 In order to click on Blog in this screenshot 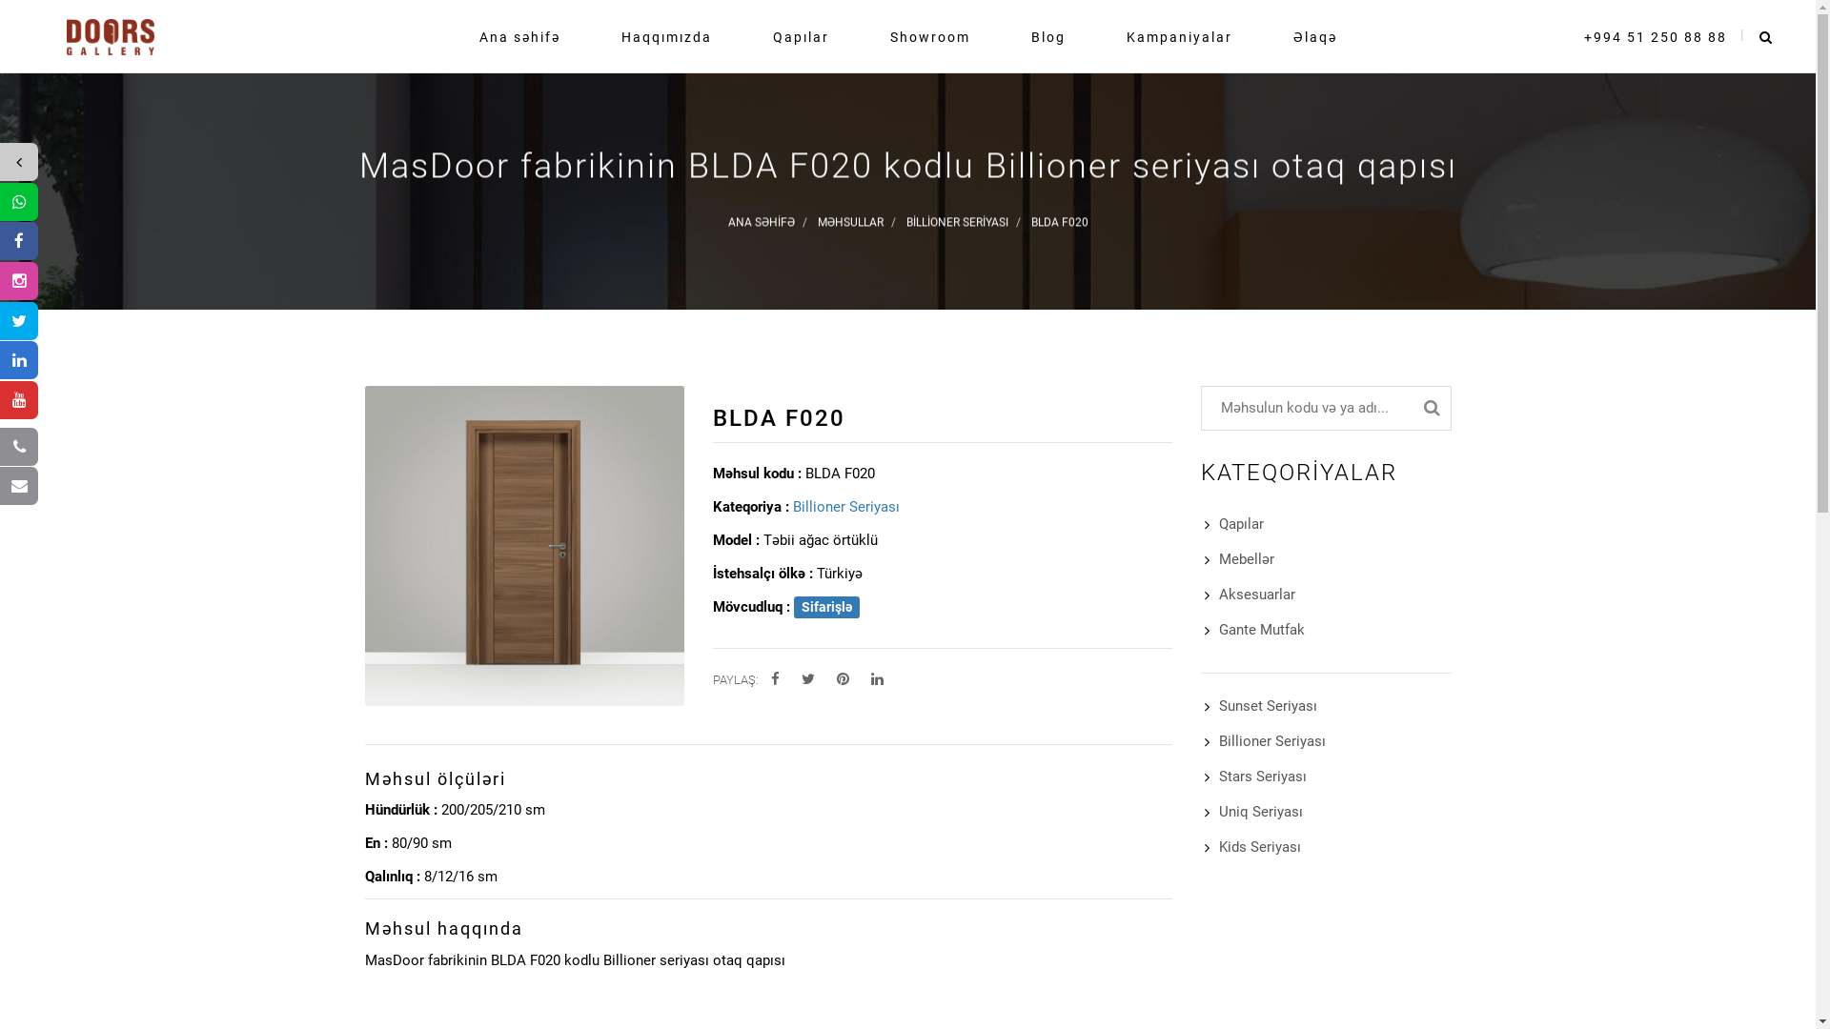, I will do `click(1048, 32)`.